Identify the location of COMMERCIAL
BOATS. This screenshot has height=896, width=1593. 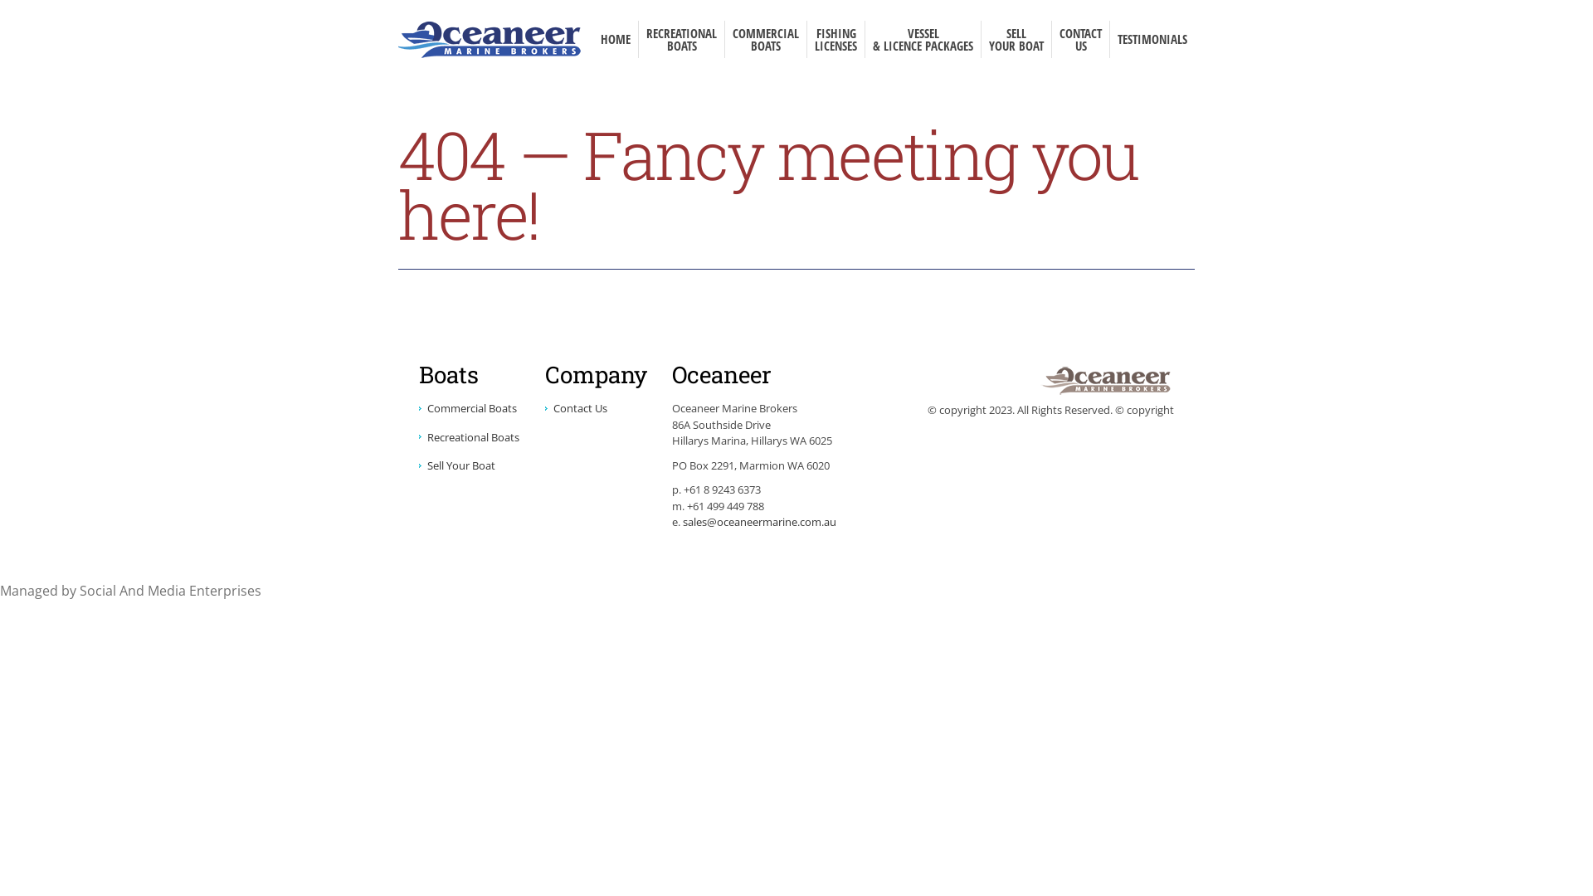
(765, 40).